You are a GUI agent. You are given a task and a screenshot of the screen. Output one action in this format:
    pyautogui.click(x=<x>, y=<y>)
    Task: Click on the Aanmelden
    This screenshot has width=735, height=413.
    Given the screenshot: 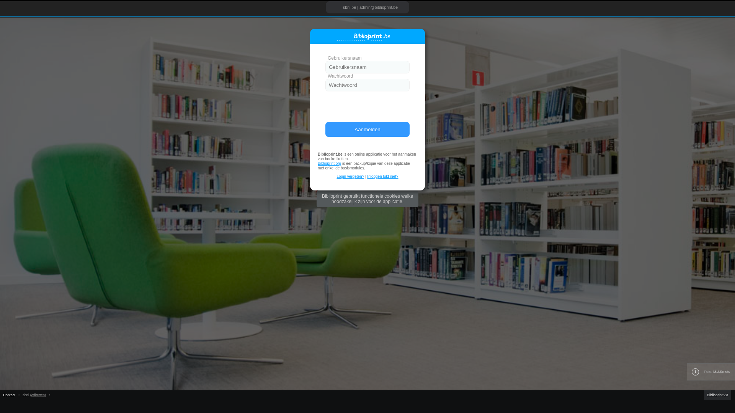 What is the action you would take?
    pyautogui.click(x=367, y=129)
    